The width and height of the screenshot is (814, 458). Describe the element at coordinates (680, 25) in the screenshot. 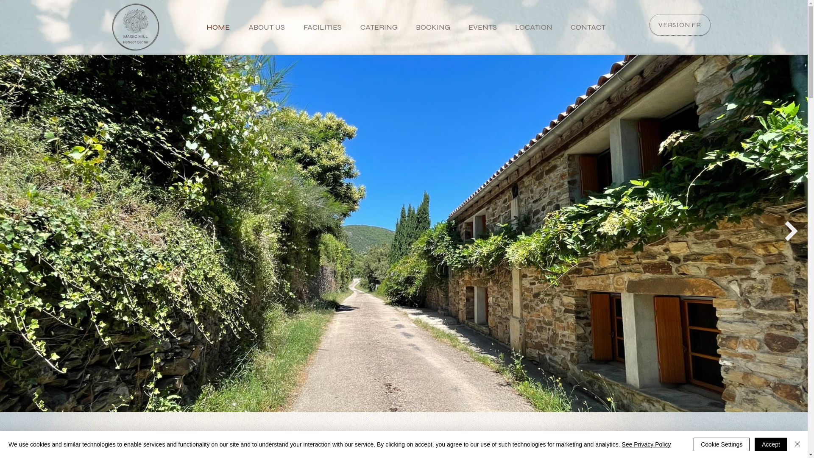

I see `VERSION FR` at that location.